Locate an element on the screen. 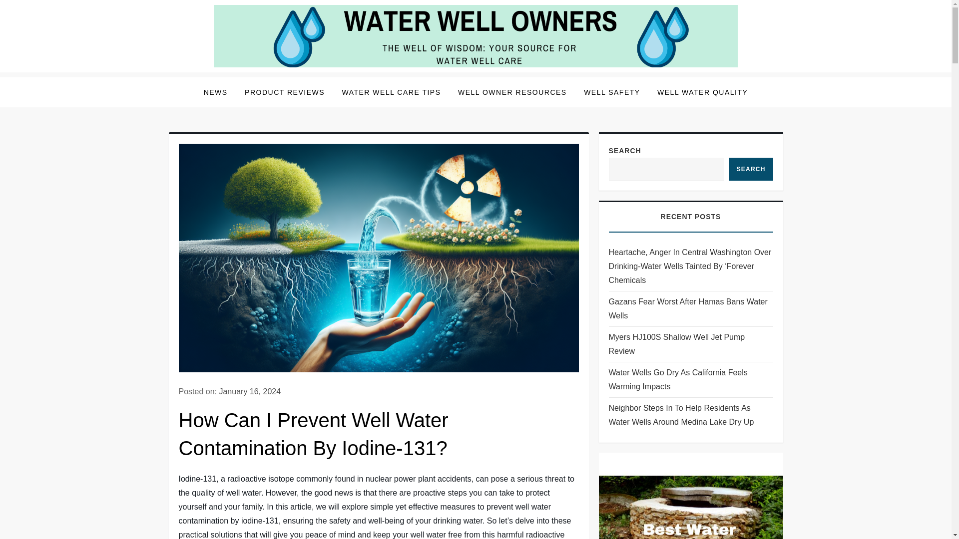 Image resolution: width=959 pixels, height=539 pixels. Water Well Owners is located at coordinates (254, 79).